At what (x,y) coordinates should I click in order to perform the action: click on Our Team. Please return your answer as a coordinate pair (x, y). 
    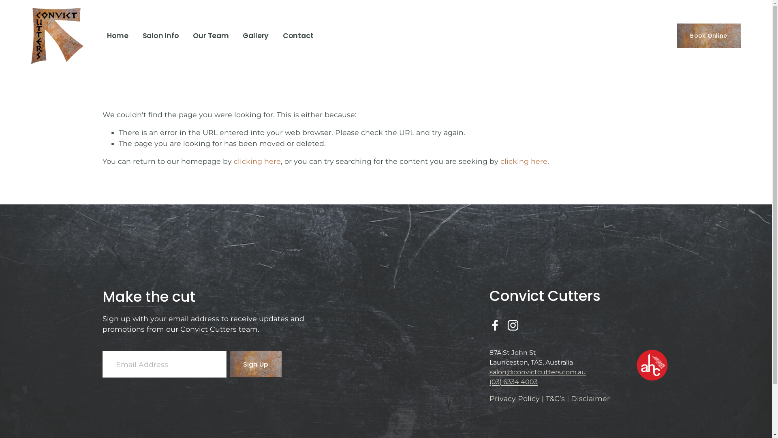
    Looking at the image, I should click on (211, 36).